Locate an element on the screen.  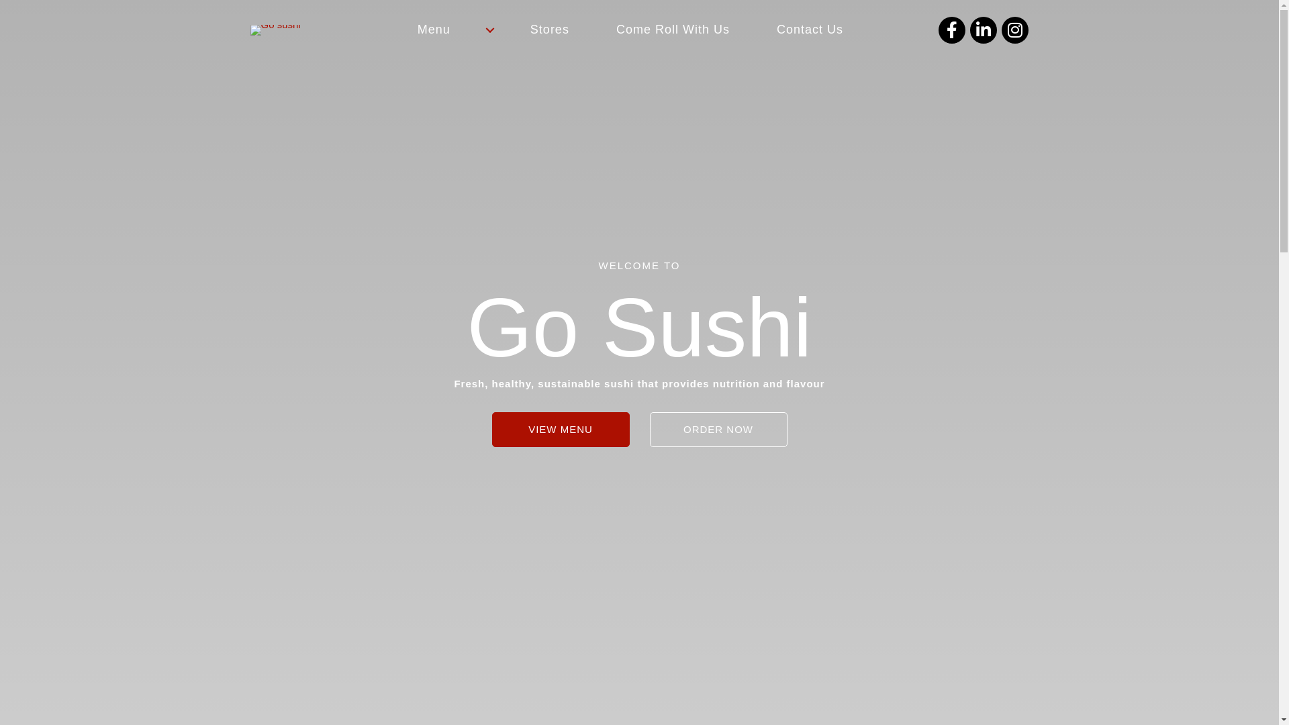
Go Sushi Logo is located at coordinates (275, 30).